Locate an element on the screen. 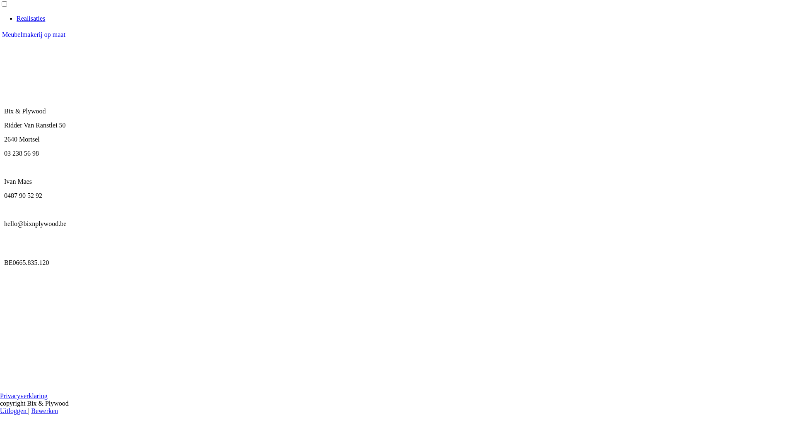 This screenshot has width=795, height=447. Meubelmakerij op maat is located at coordinates (34, 35).